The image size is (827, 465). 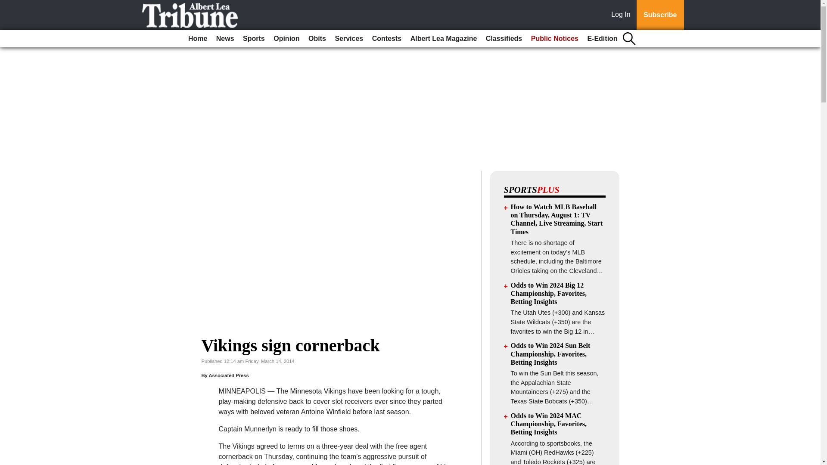 What do you see at coordinates (317, 39) in the screenshot?
I see `Obits` at bounding box center [317, 39].